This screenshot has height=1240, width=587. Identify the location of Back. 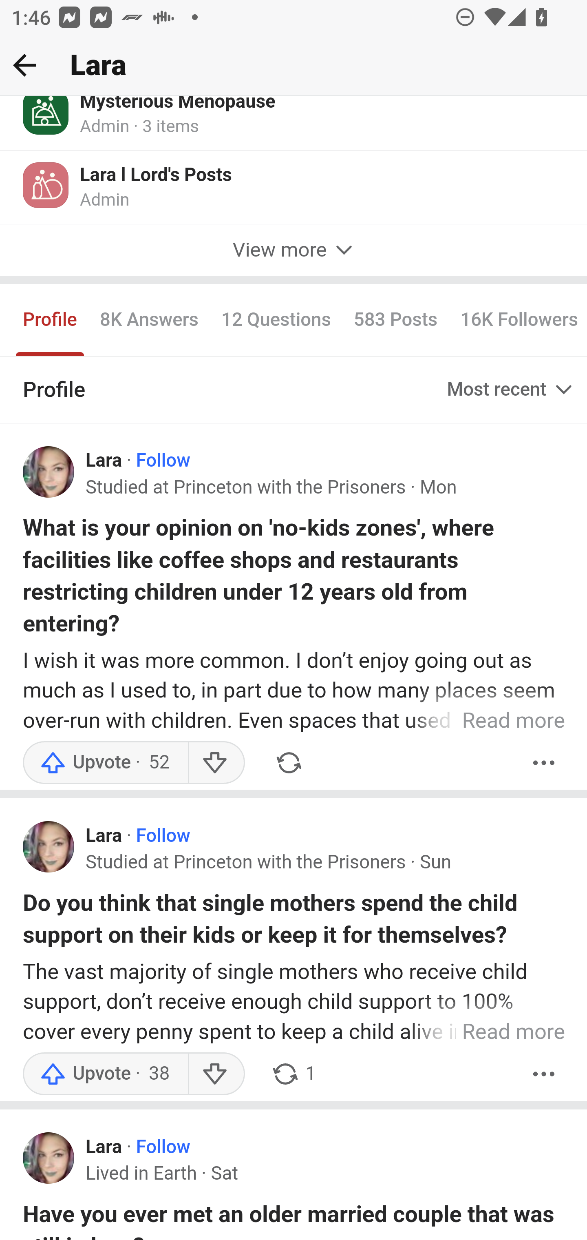
(24, 65).